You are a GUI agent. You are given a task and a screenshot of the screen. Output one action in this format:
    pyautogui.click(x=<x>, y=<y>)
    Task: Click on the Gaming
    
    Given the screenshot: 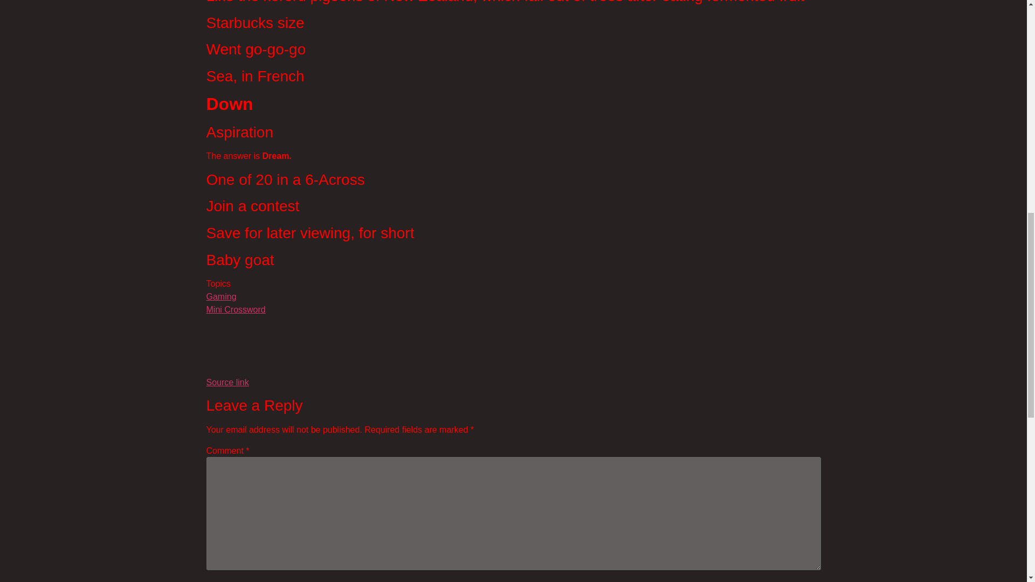 What is the action you would take?
    pyautogui.click(x=221, y=296)
    